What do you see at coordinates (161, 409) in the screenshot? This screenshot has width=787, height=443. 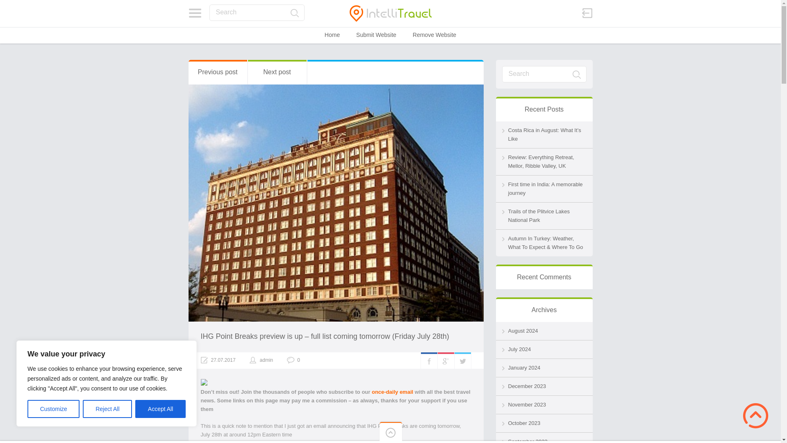 I see `Accept All` at bounding box center [161, 409].